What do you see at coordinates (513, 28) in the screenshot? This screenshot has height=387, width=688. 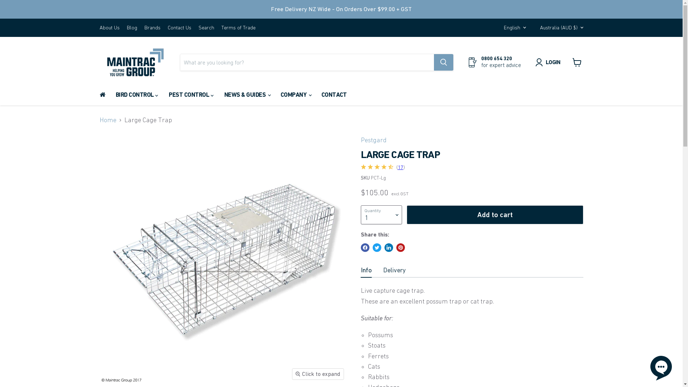 I see `English` at bounding box center [513, 28].